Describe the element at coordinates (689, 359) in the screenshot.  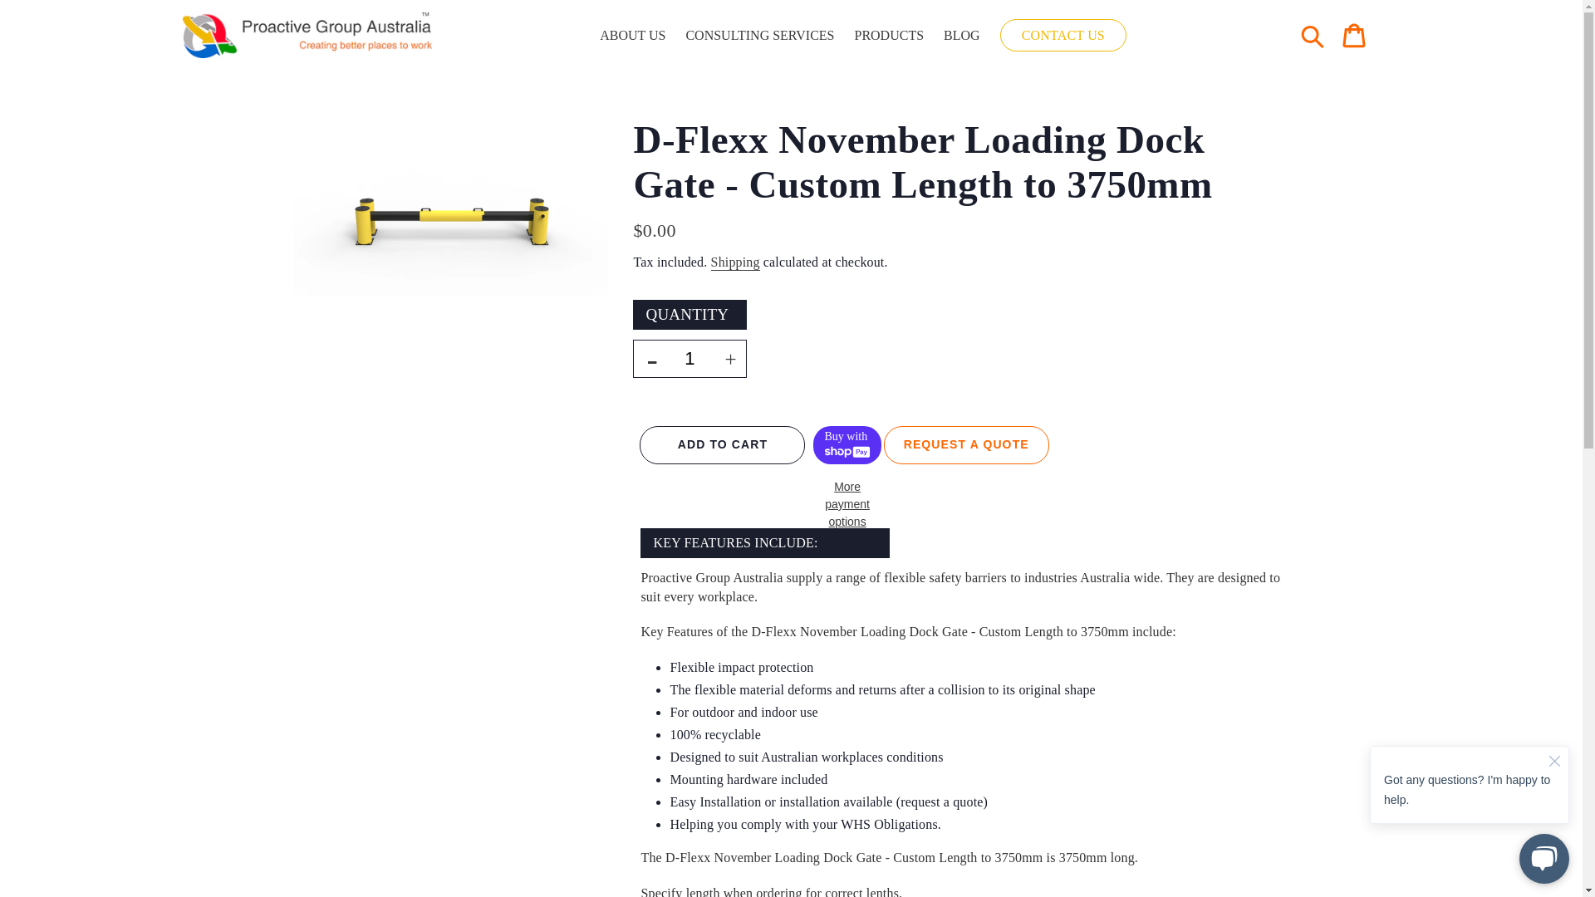
I see `1` at that location.